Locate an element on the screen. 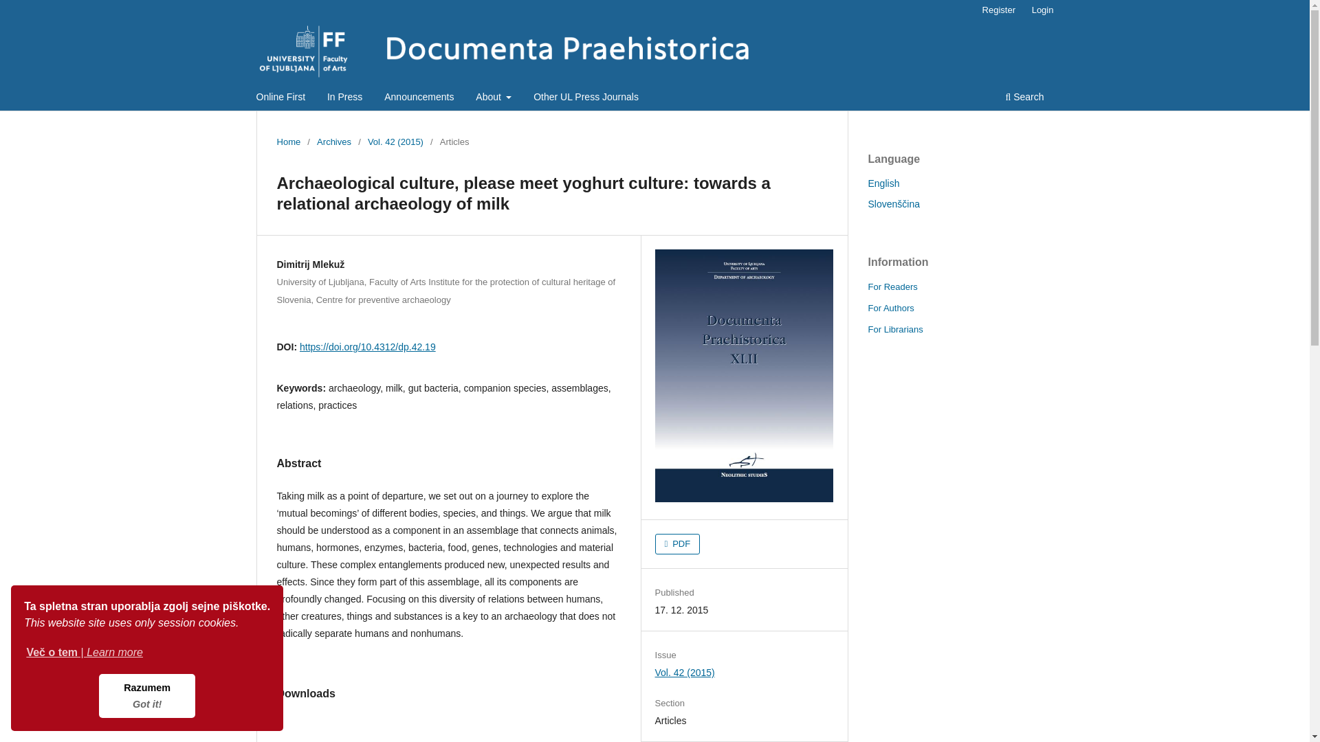 This screenshot has height=742, width=1320. Online First is located at coordinates (280, 98).